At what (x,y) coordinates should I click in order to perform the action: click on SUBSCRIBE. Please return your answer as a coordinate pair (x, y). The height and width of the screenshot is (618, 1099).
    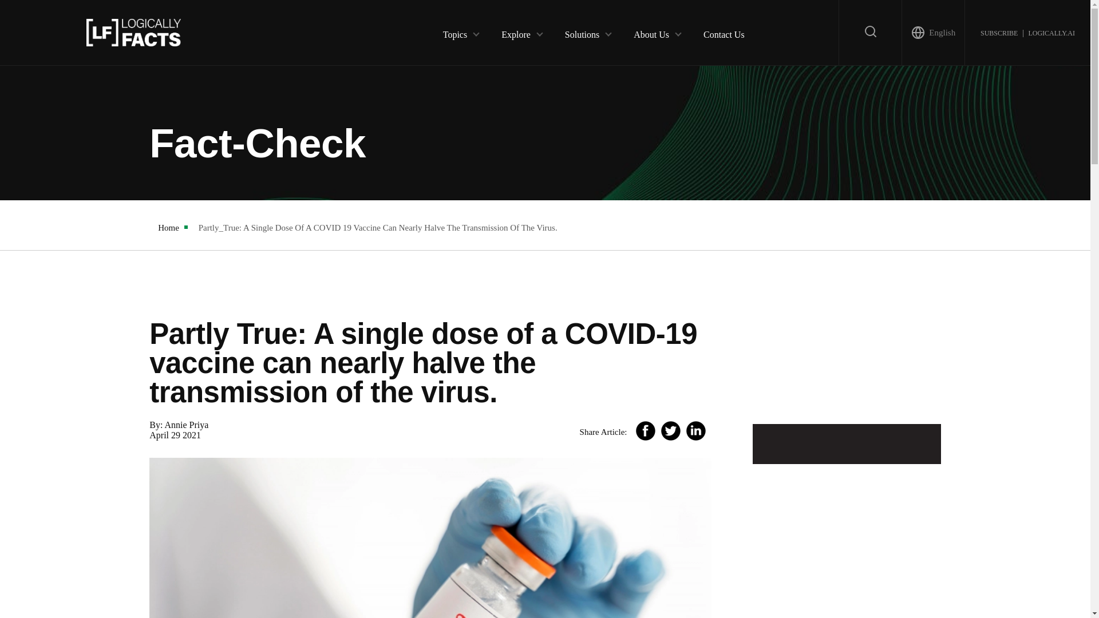
    Looking at the image, I should click on (998, 32).